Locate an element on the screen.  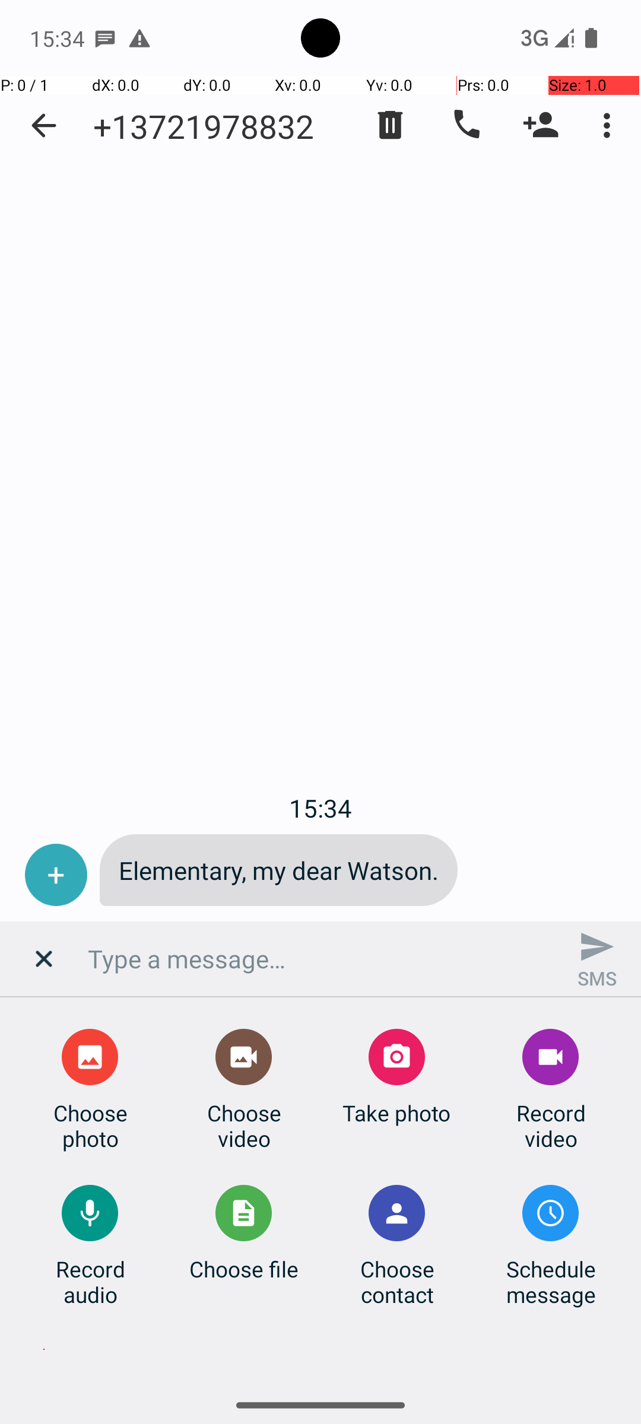
Elementary, my dear Watson. is located at coordinates (279, 870).